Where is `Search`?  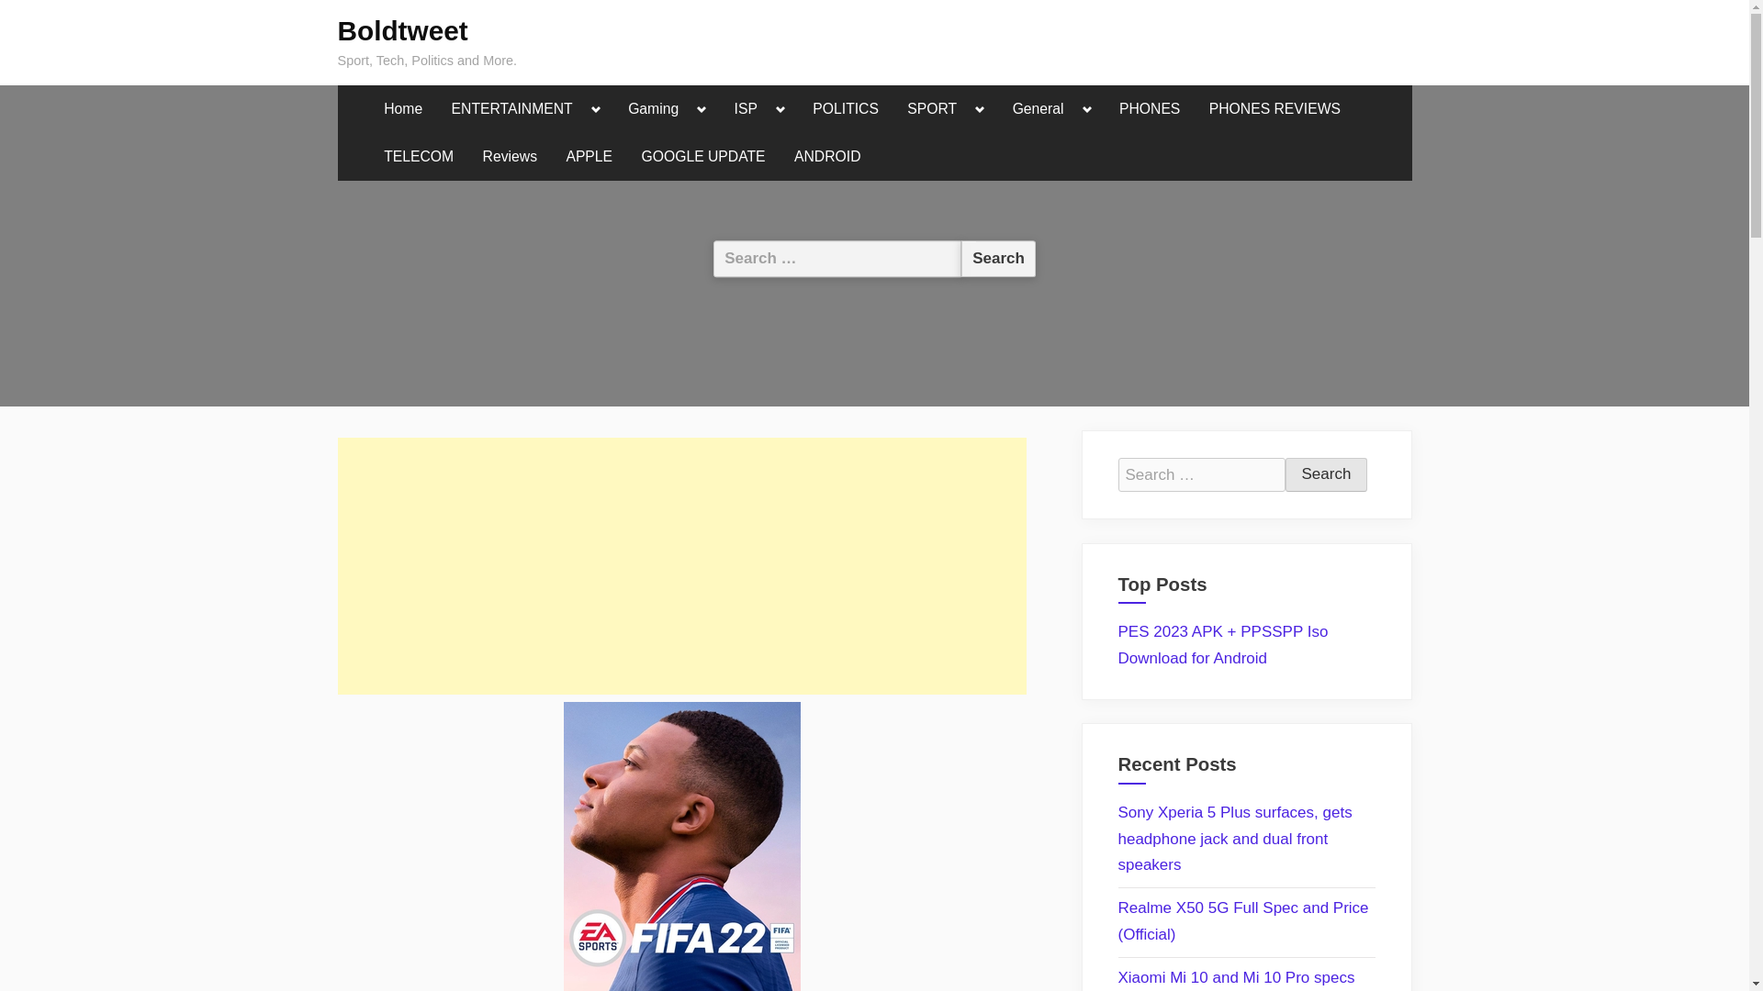
Search is located at coordinates (1326, 474).